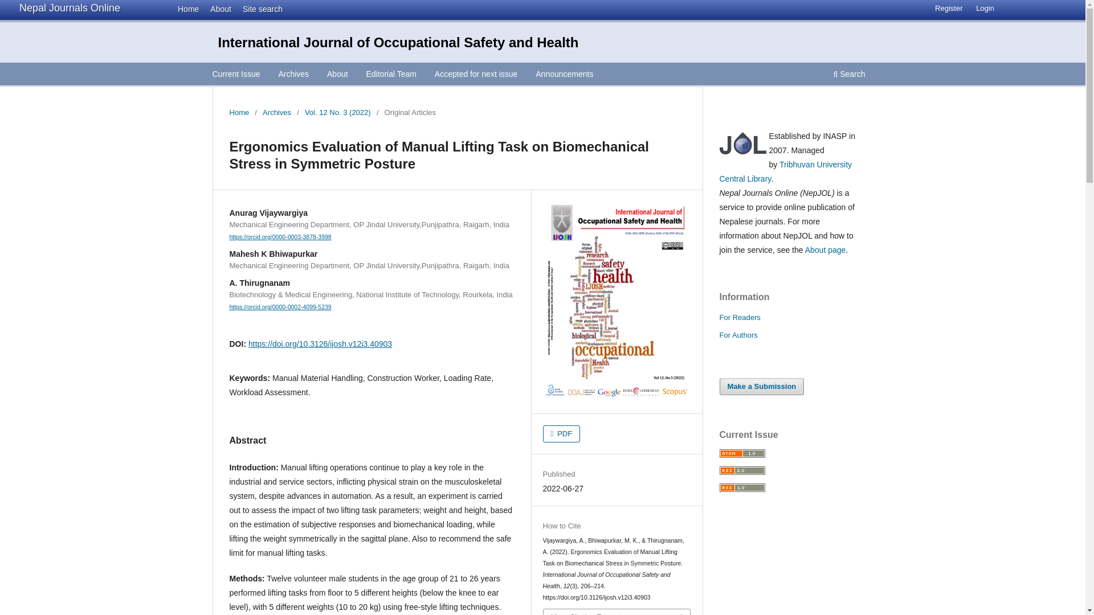 The image size is (1094, 615). I want to click on Current Issue, so click(236, 75).